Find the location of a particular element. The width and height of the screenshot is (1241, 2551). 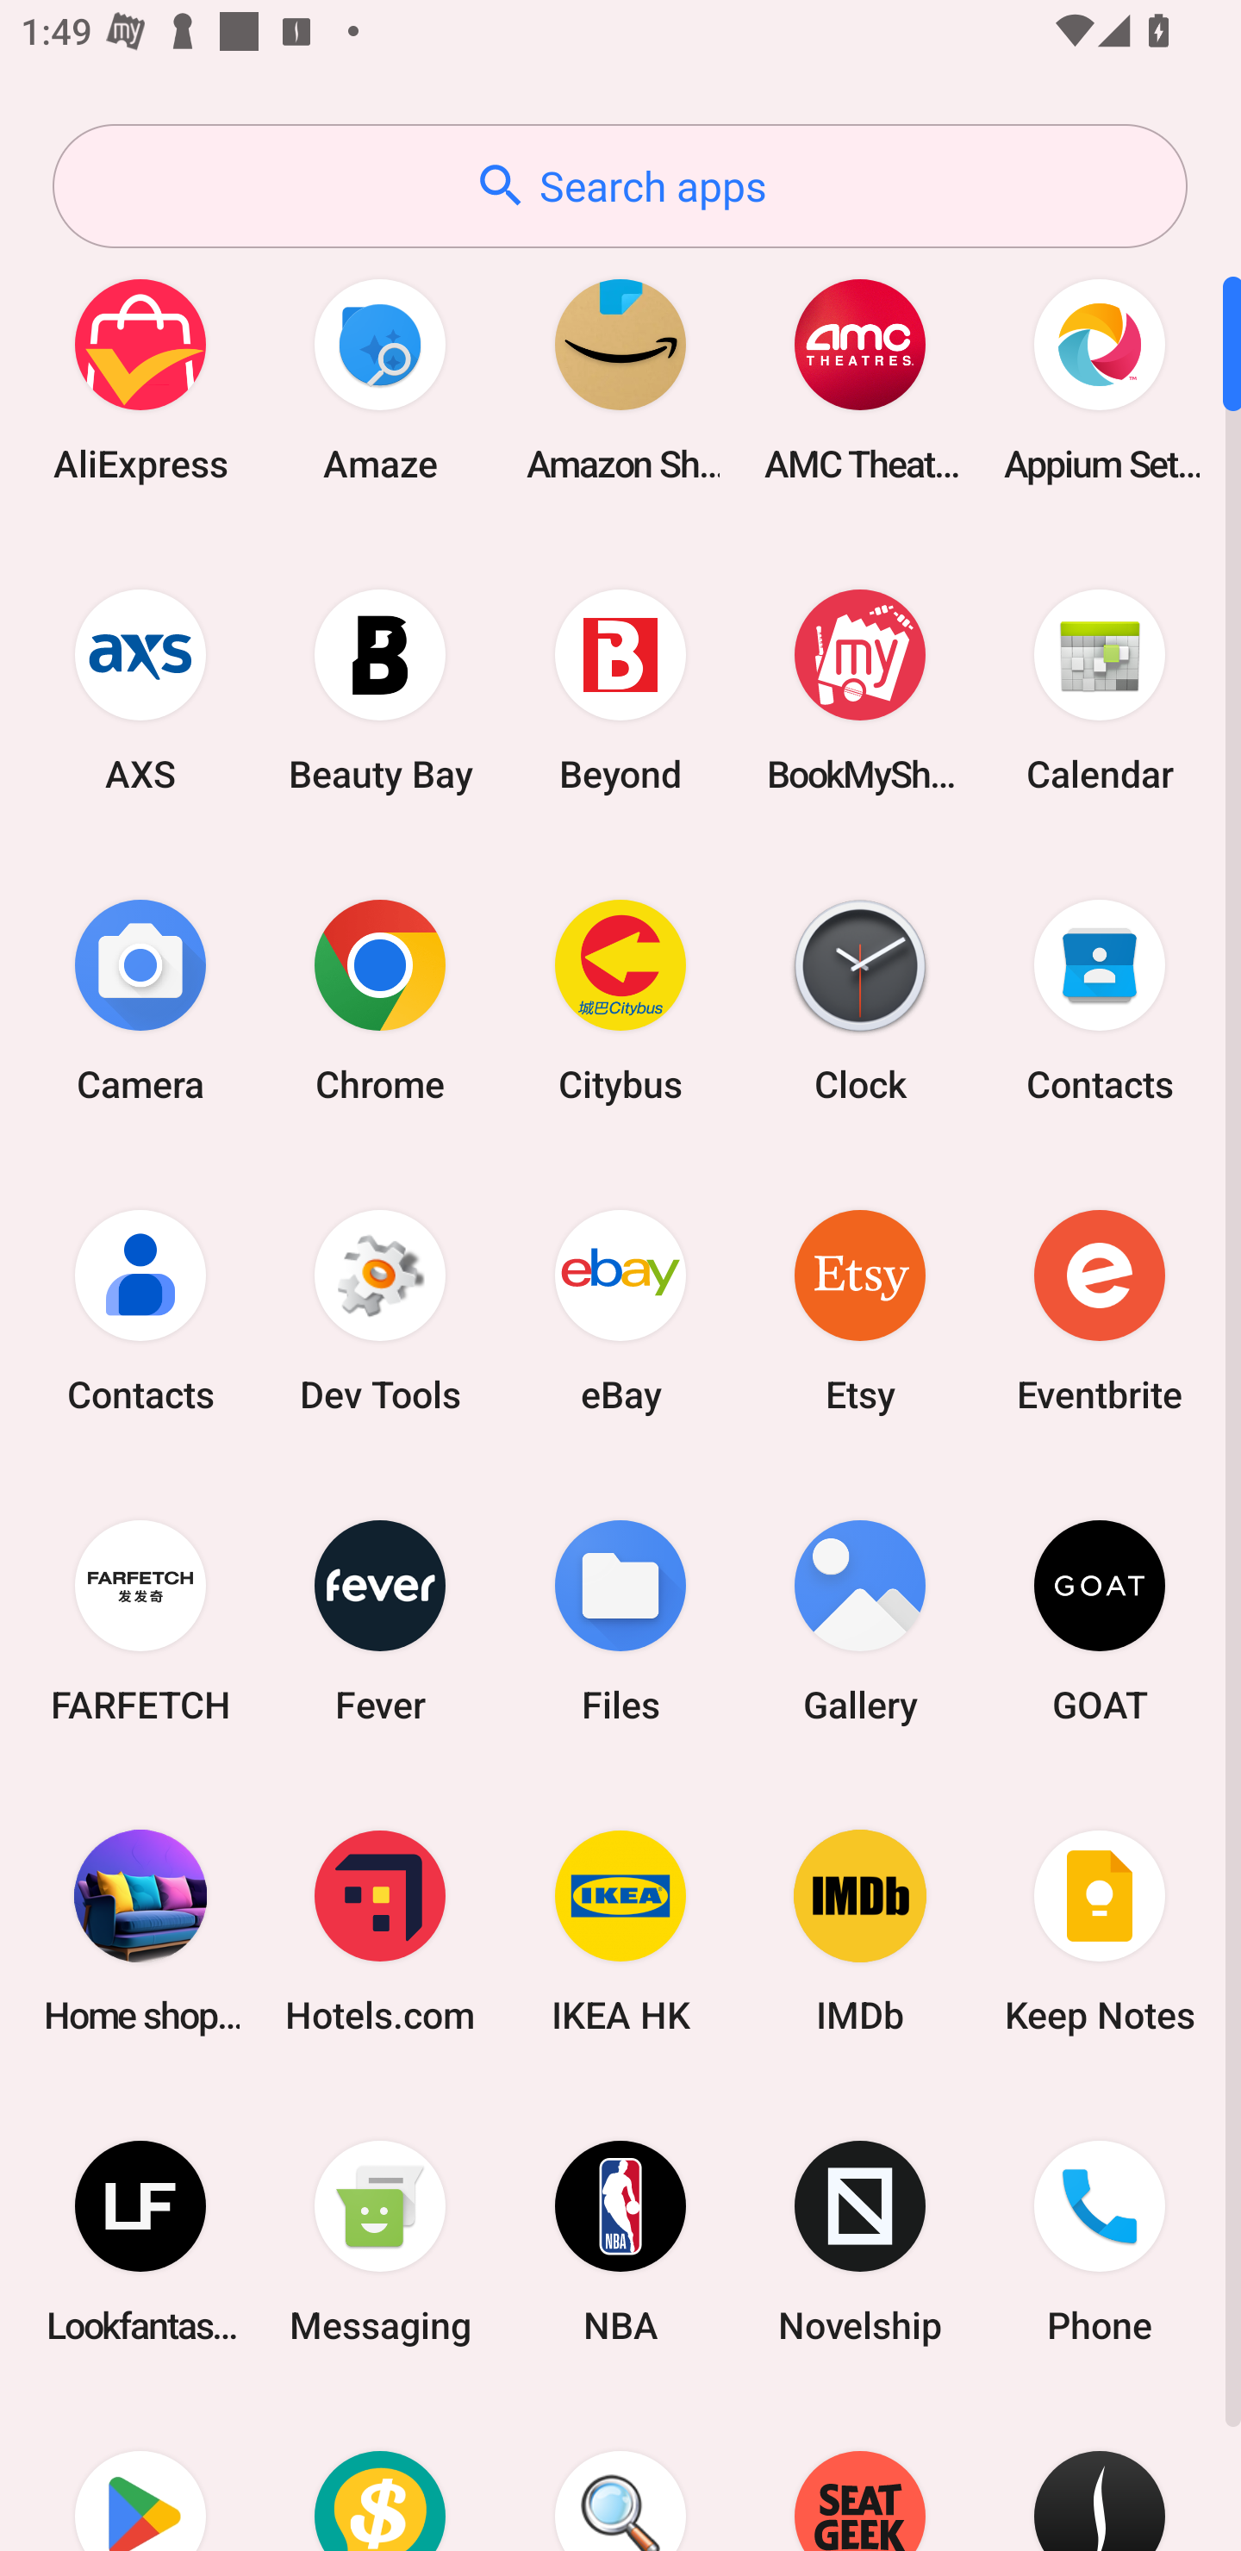

IKEA HK is located at coordinates (620, 1930).